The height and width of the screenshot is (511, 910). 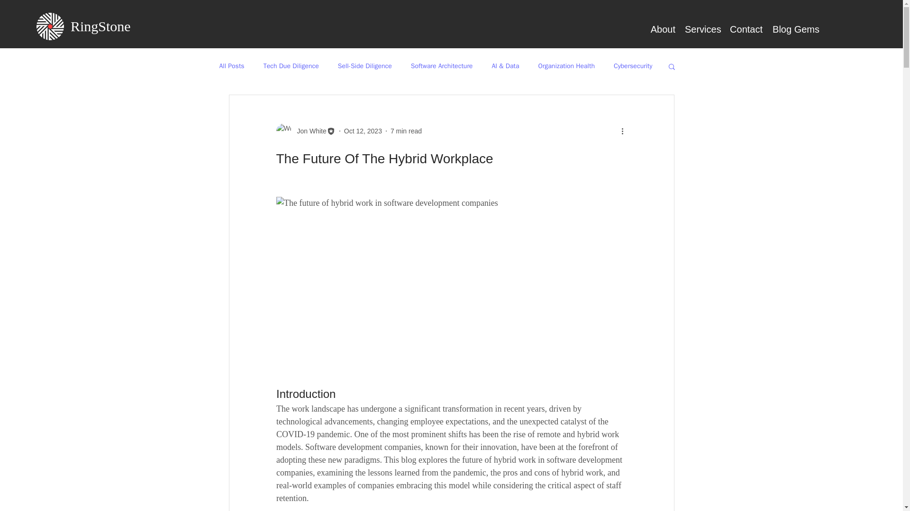 What do you see at coordinates (702, 29) in the screenshot?
I see `Services` at bounding box center [702, 29].